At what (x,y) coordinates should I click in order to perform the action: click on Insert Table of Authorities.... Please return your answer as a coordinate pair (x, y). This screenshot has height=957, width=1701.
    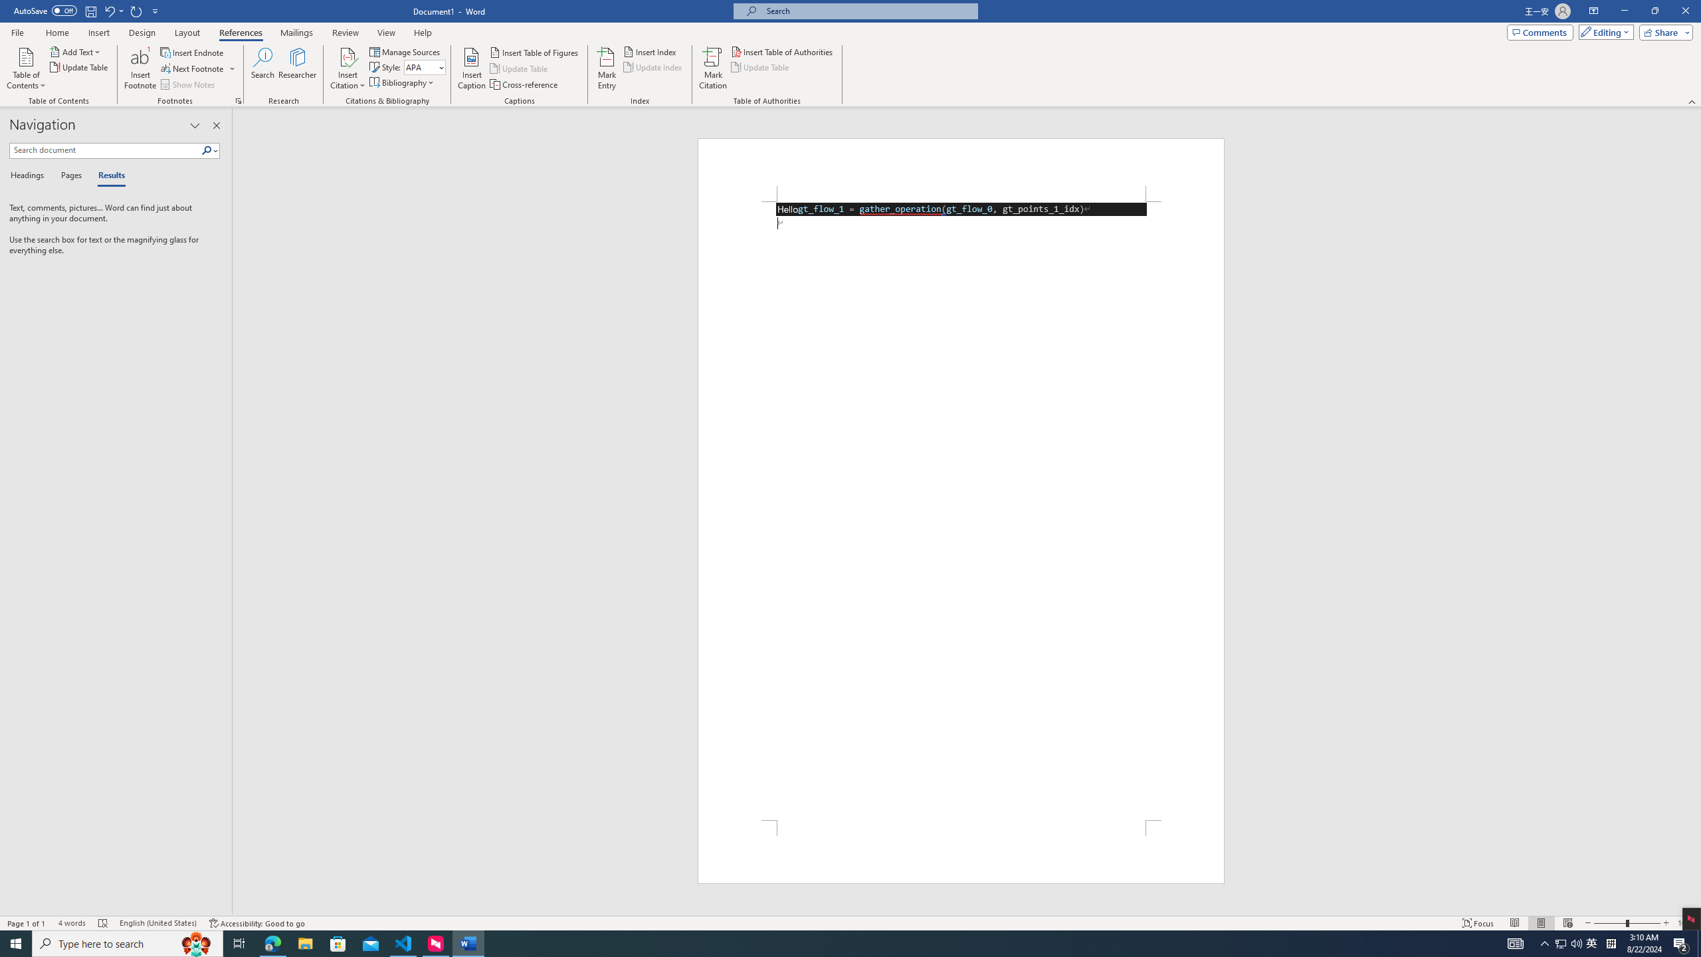
    Looking at the image, I should click on (783, 52).